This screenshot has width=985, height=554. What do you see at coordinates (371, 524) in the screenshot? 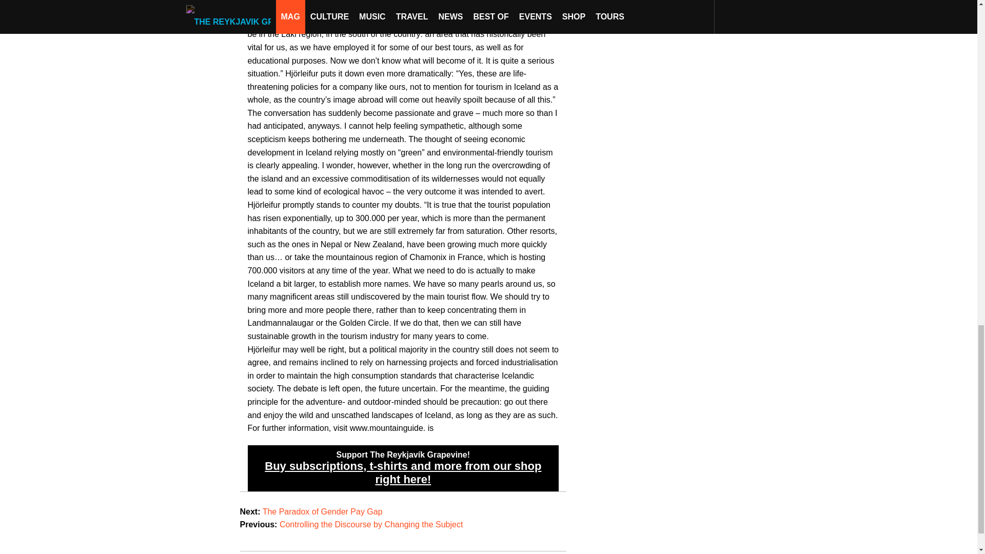
I see `Controlling the Discourse by Changing the Subject` at bounding box center [371, 524].